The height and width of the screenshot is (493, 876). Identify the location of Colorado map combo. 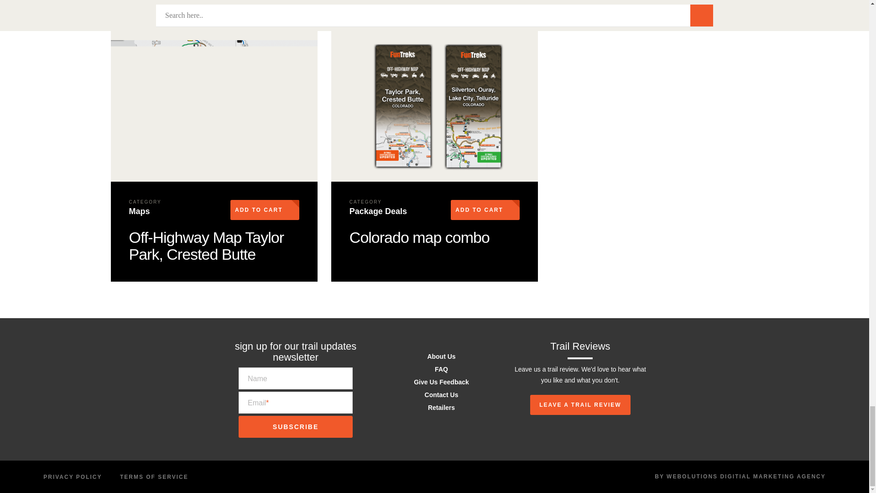
(420, 237).